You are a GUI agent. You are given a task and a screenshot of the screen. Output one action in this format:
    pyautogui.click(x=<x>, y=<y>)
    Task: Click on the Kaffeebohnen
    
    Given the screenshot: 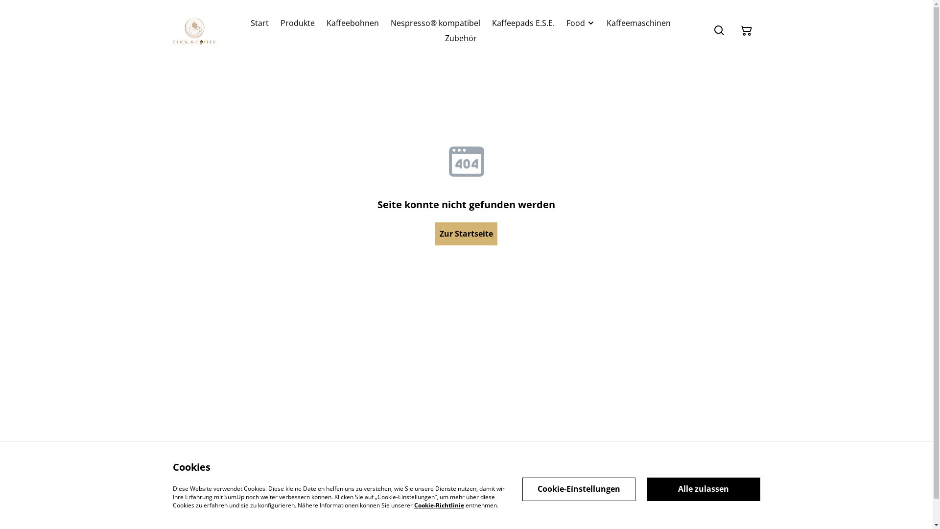 What is the action you would take?
    pyautogui.click(x=352, y=24)
    